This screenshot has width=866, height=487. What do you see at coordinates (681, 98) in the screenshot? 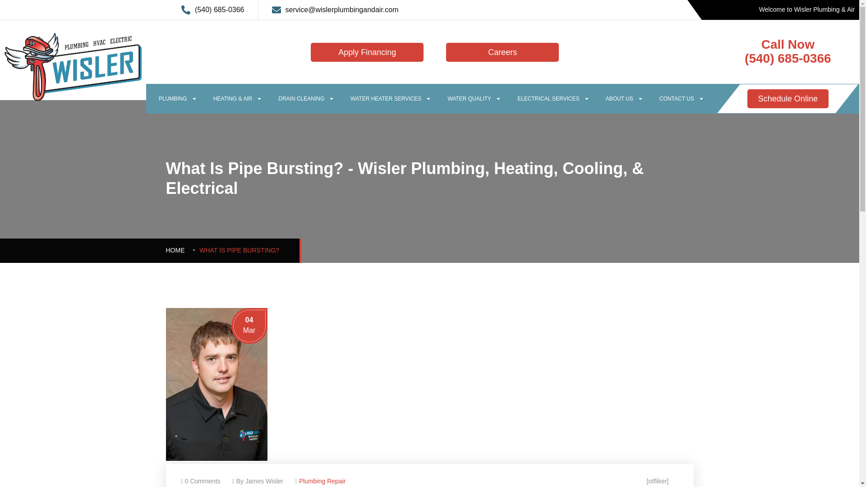
I see `CONTACT US` at bounding box center [681, 98].